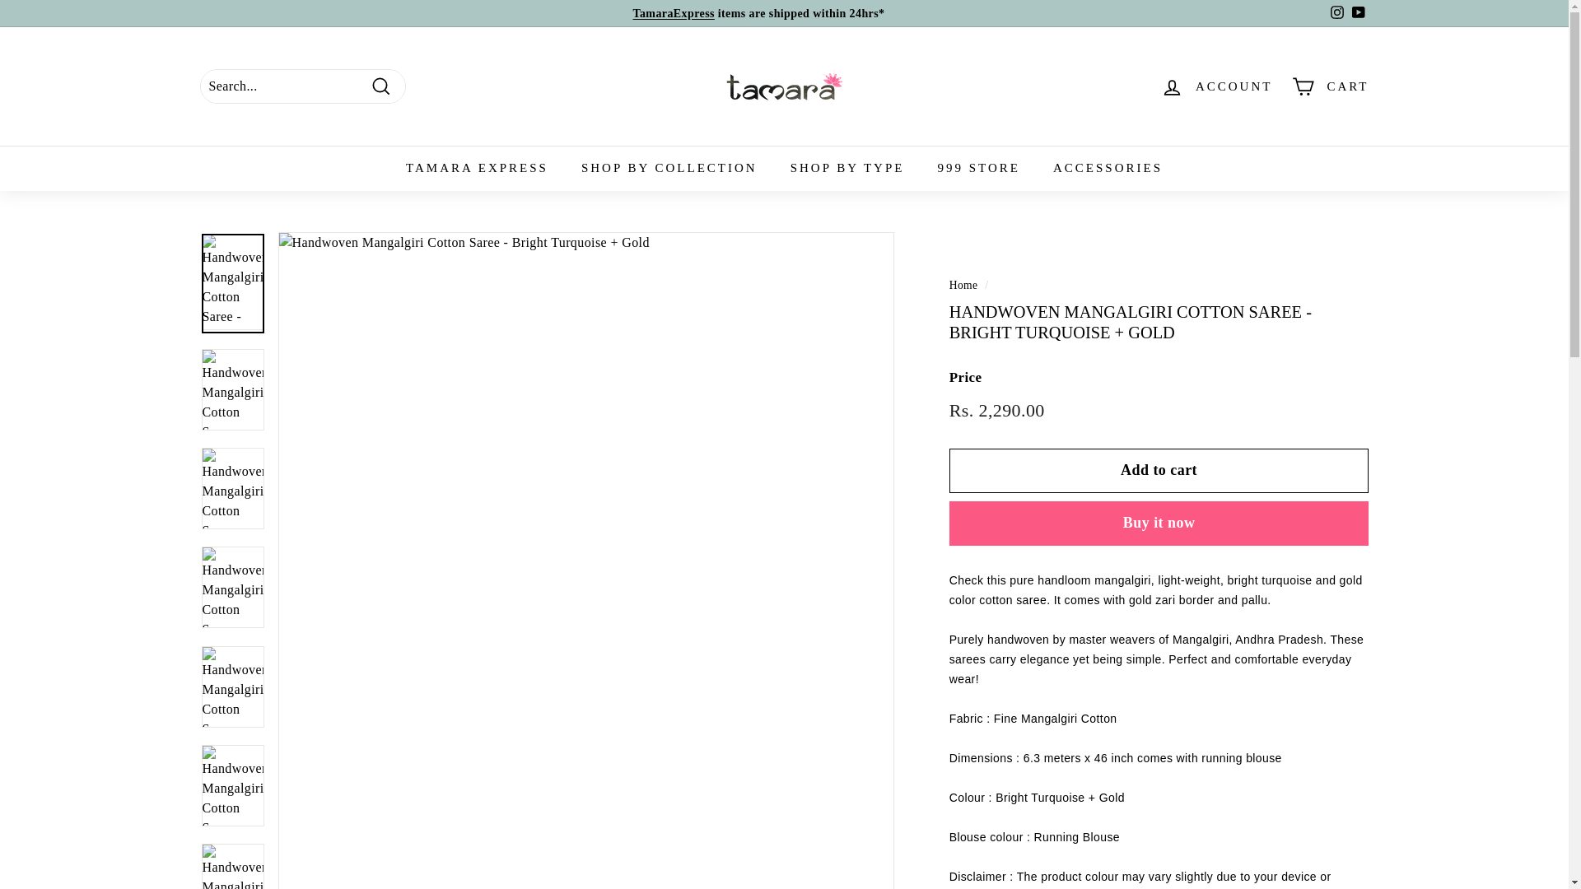 This screenshot has height=889, width=1581. I want to click on SHOP BY TYPE, so click(848, 168).